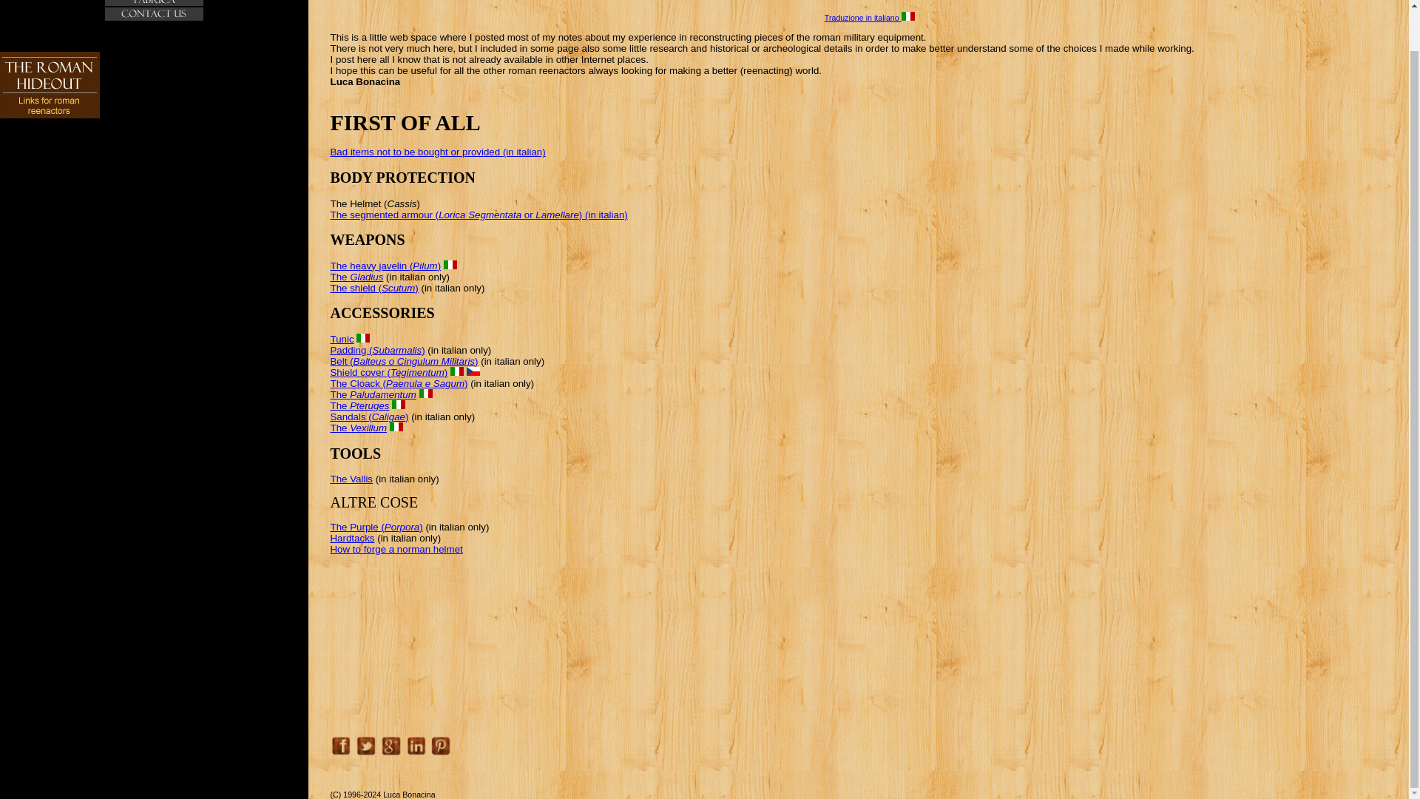 The width and height of the screenshot is (1420, 799). Describe the element at coordinates (441, 745) in the screenshot. I see `Pin on Pinterest` at that location.